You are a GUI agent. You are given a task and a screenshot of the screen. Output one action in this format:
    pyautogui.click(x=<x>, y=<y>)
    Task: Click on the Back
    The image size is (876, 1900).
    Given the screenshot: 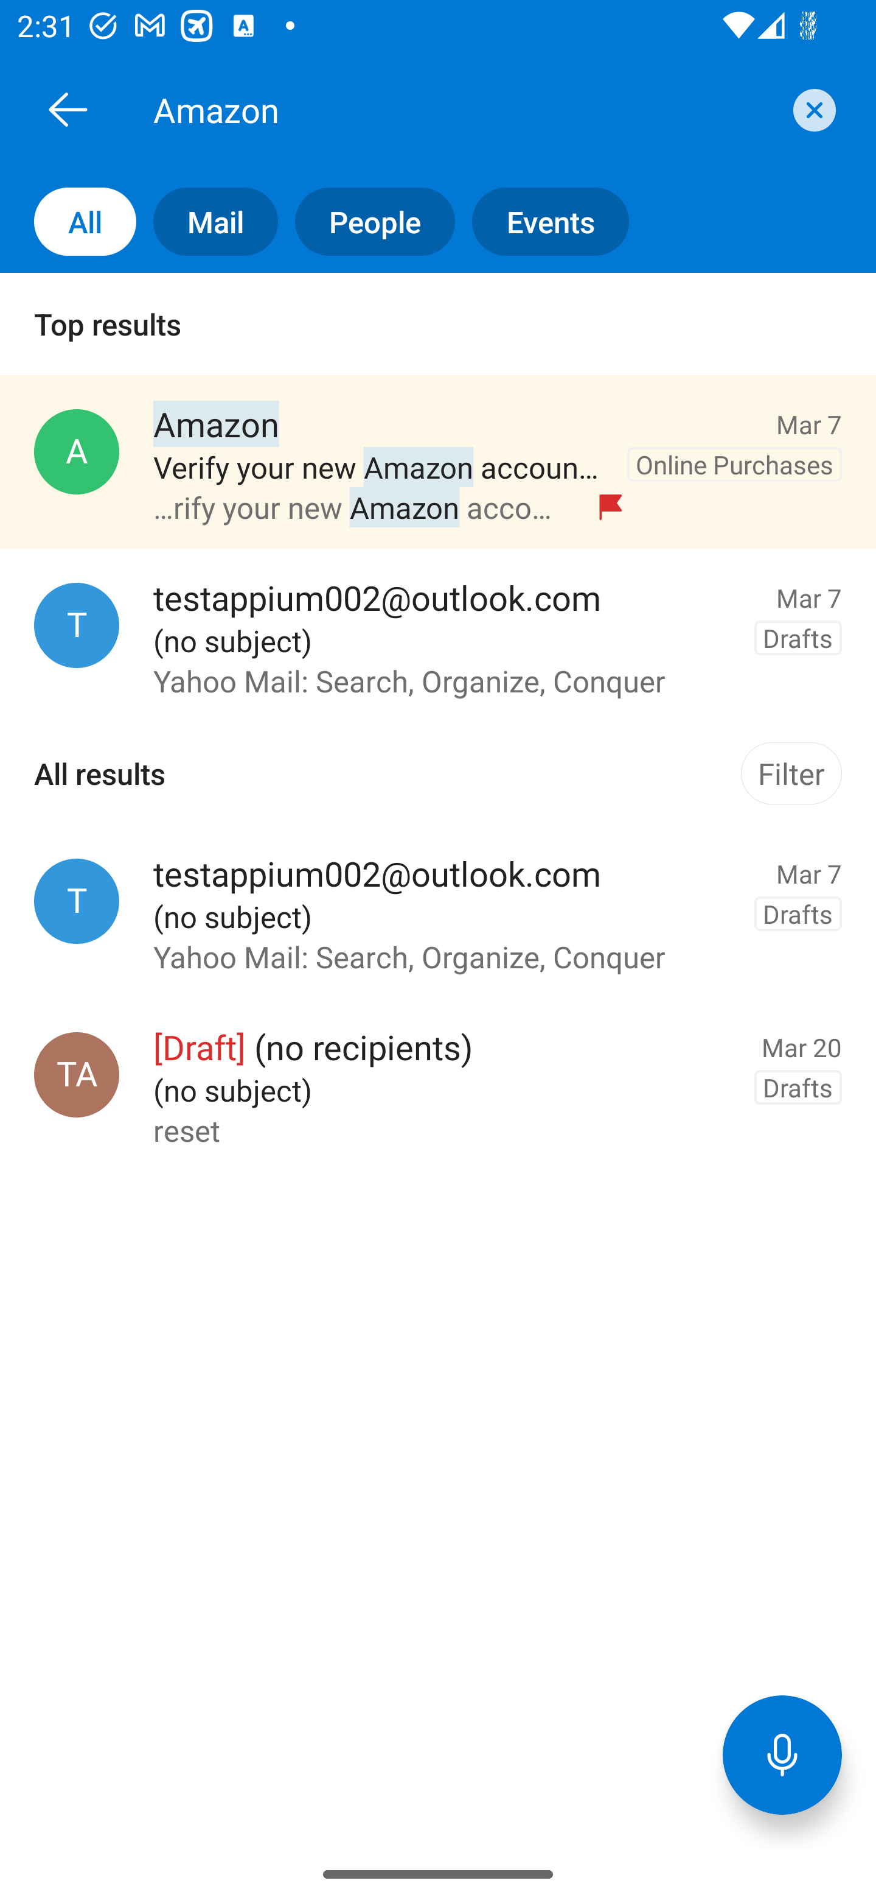 What is the action you would take?
    pyautogui.click(x=68, y=109)
    